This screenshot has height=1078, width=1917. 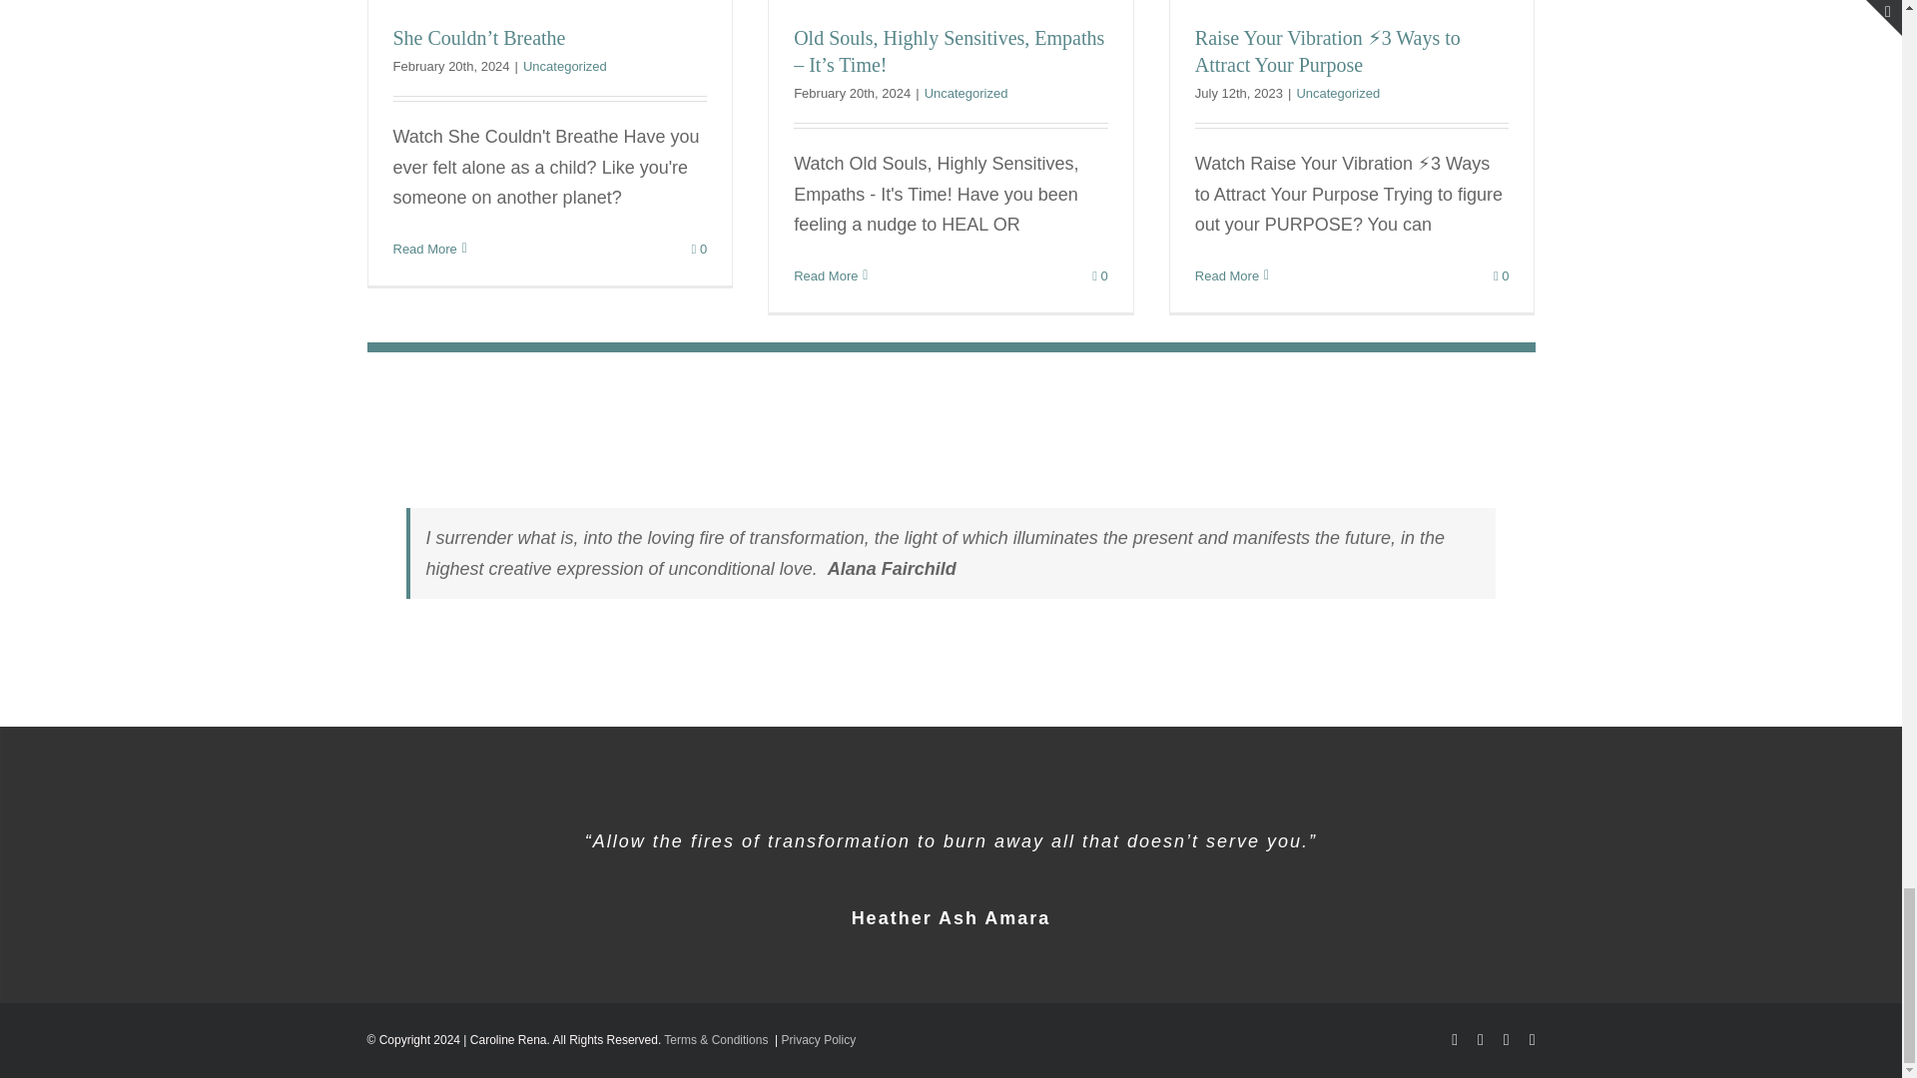 I want to click on Uncategorized, so click(x=565, y=66).